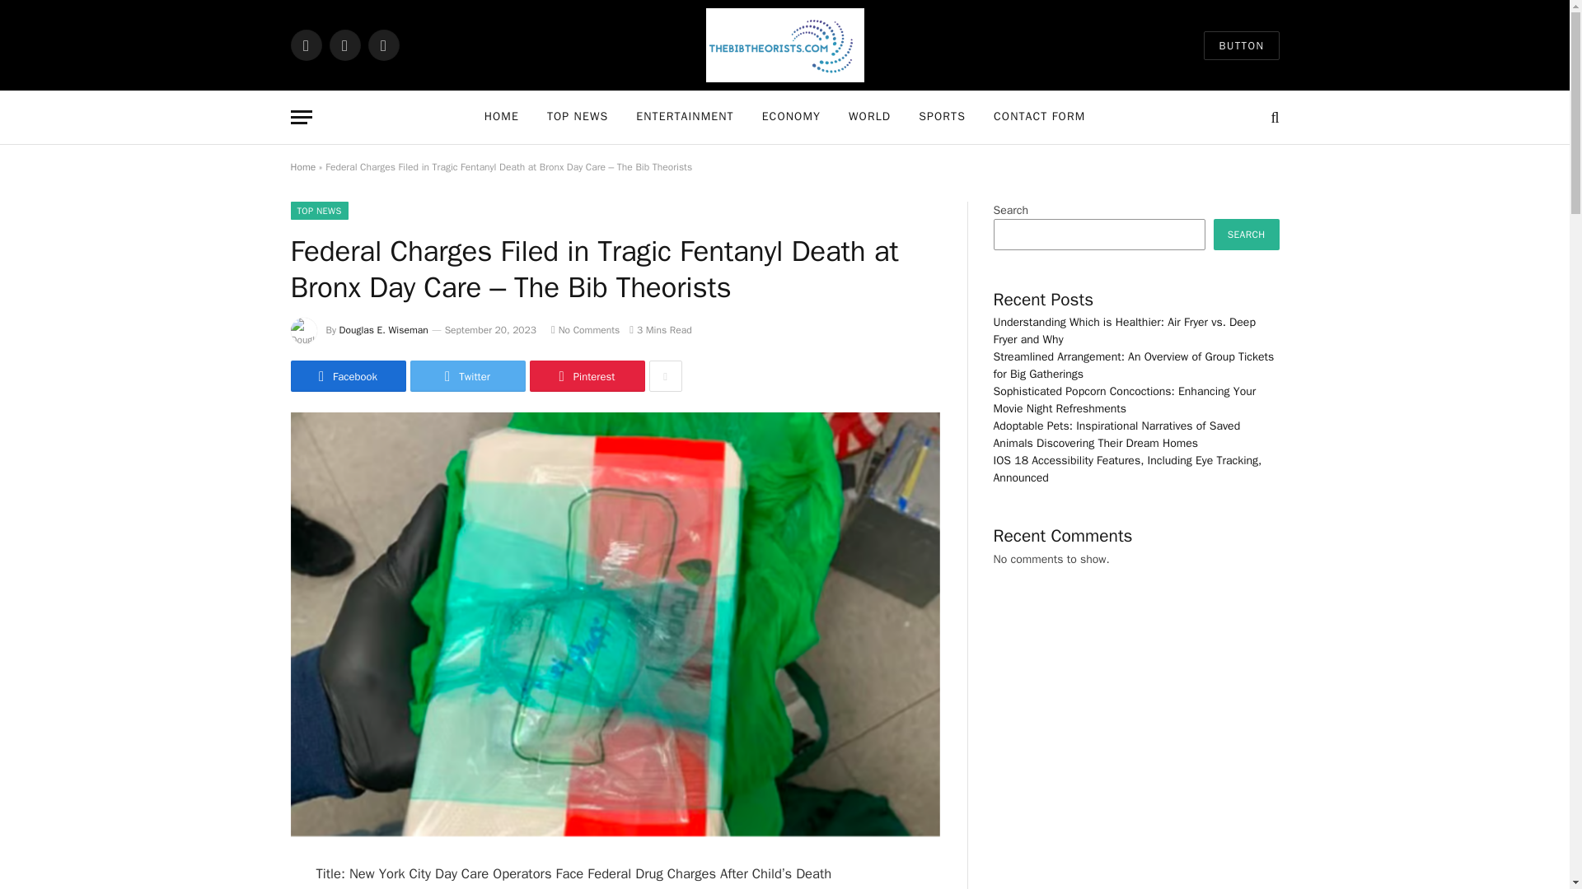 This screenshot has width=1582, height=889. Describe the element at coordinates (1039, 117) in the screenshot. I see `CONTACT FORM` at that location.